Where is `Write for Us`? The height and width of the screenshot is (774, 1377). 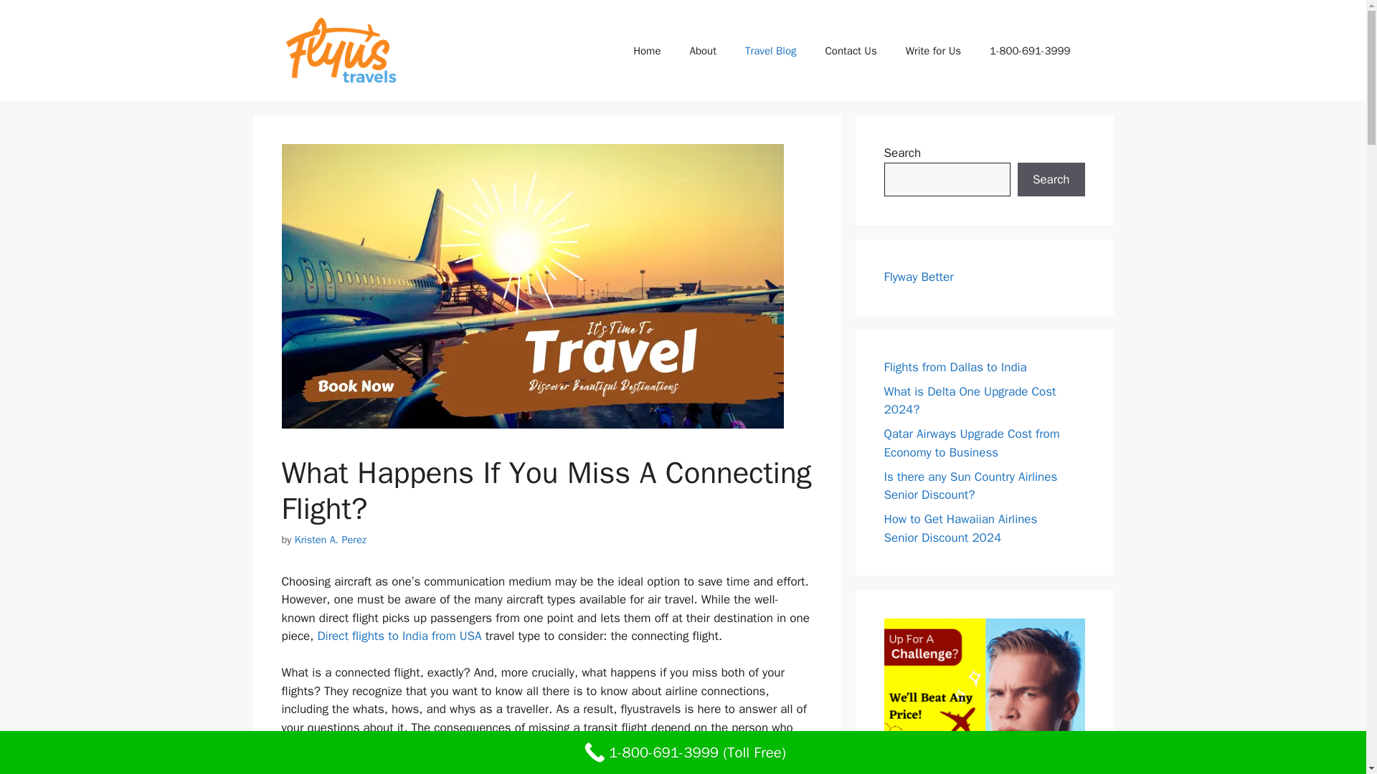 Write for Us is located at coordinates (932, 50).